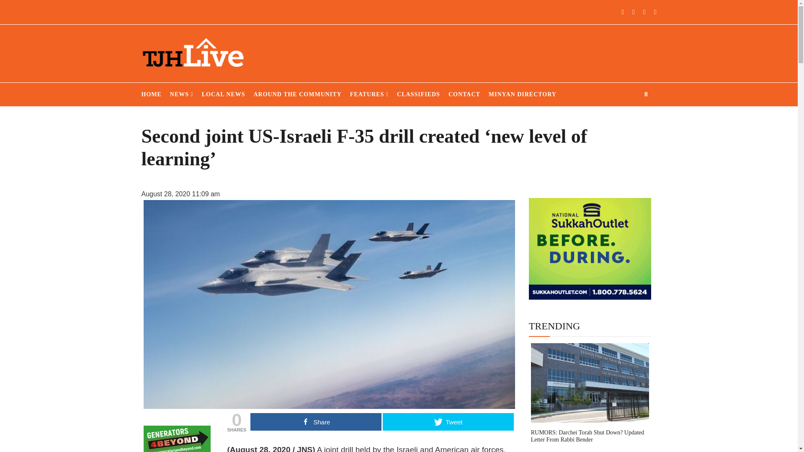 The image size is (804, 452). What do you see at coordinates (316, 422) in the screenshot?
I see `Share` at bounding box center [316, 422].